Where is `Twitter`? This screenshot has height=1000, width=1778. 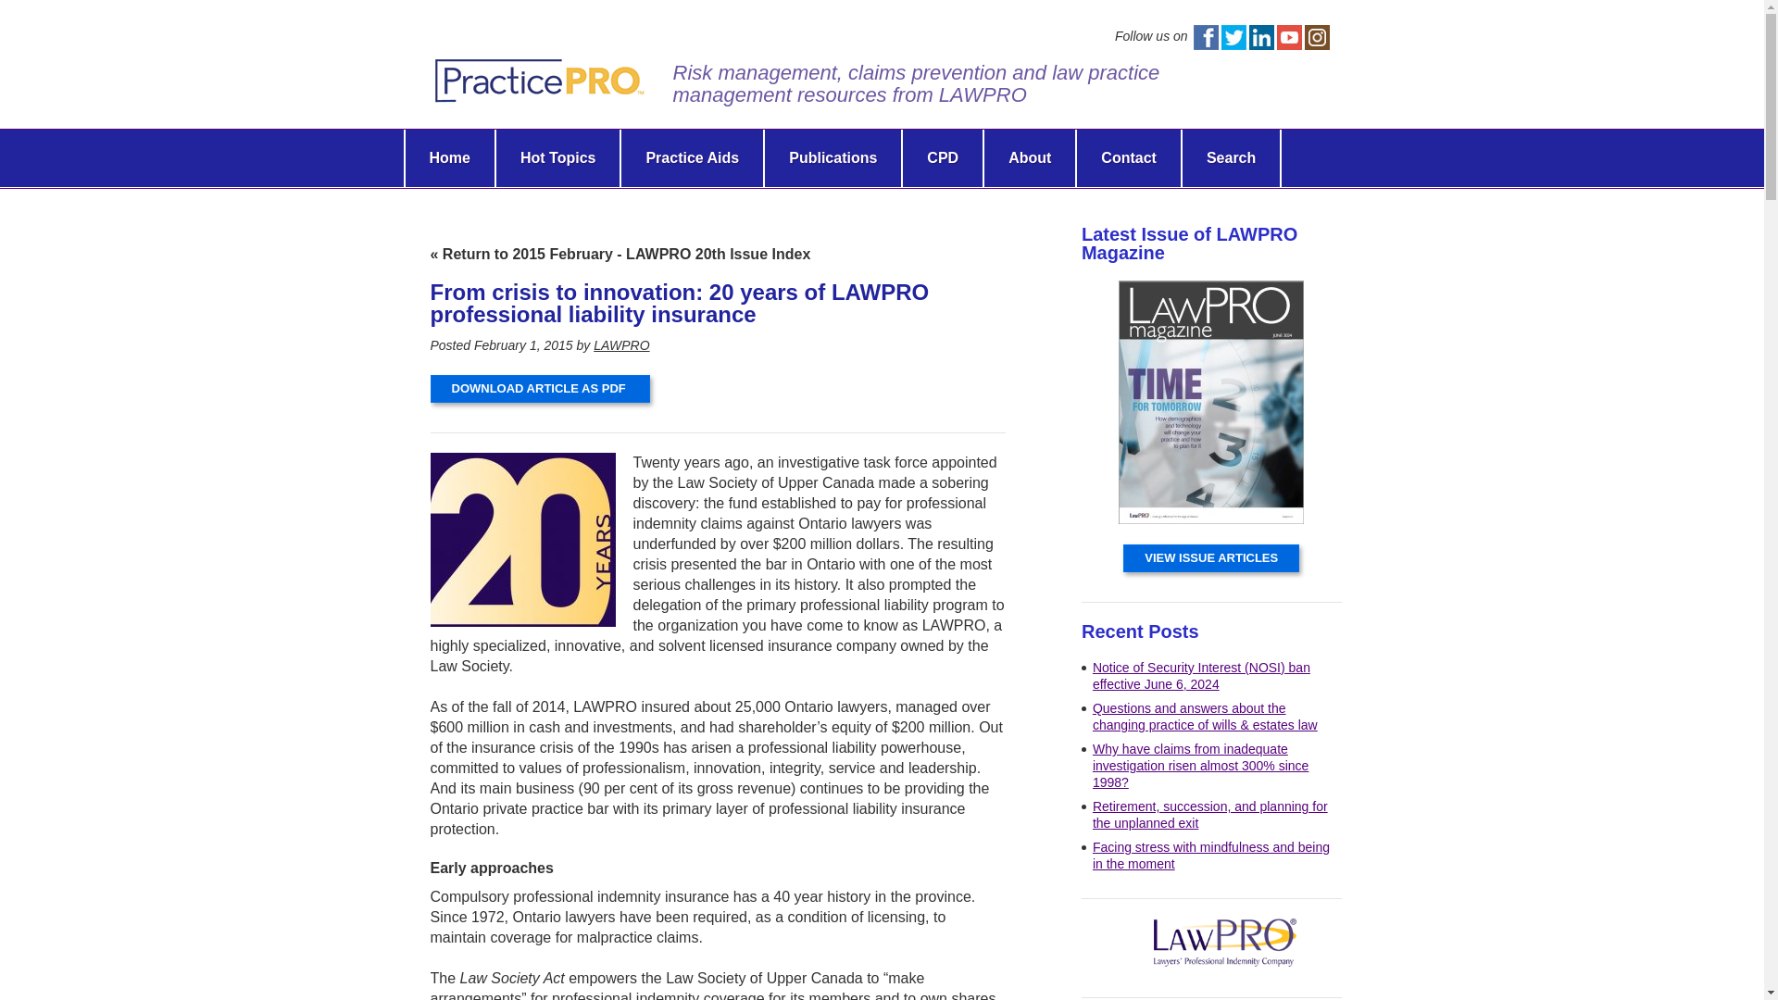
Twitter is located at coordinates (1233, 37).